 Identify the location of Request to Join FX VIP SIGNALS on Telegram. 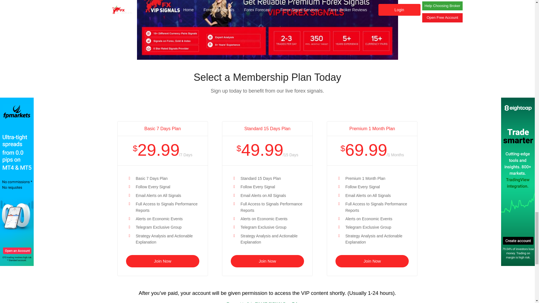
(267, 302).